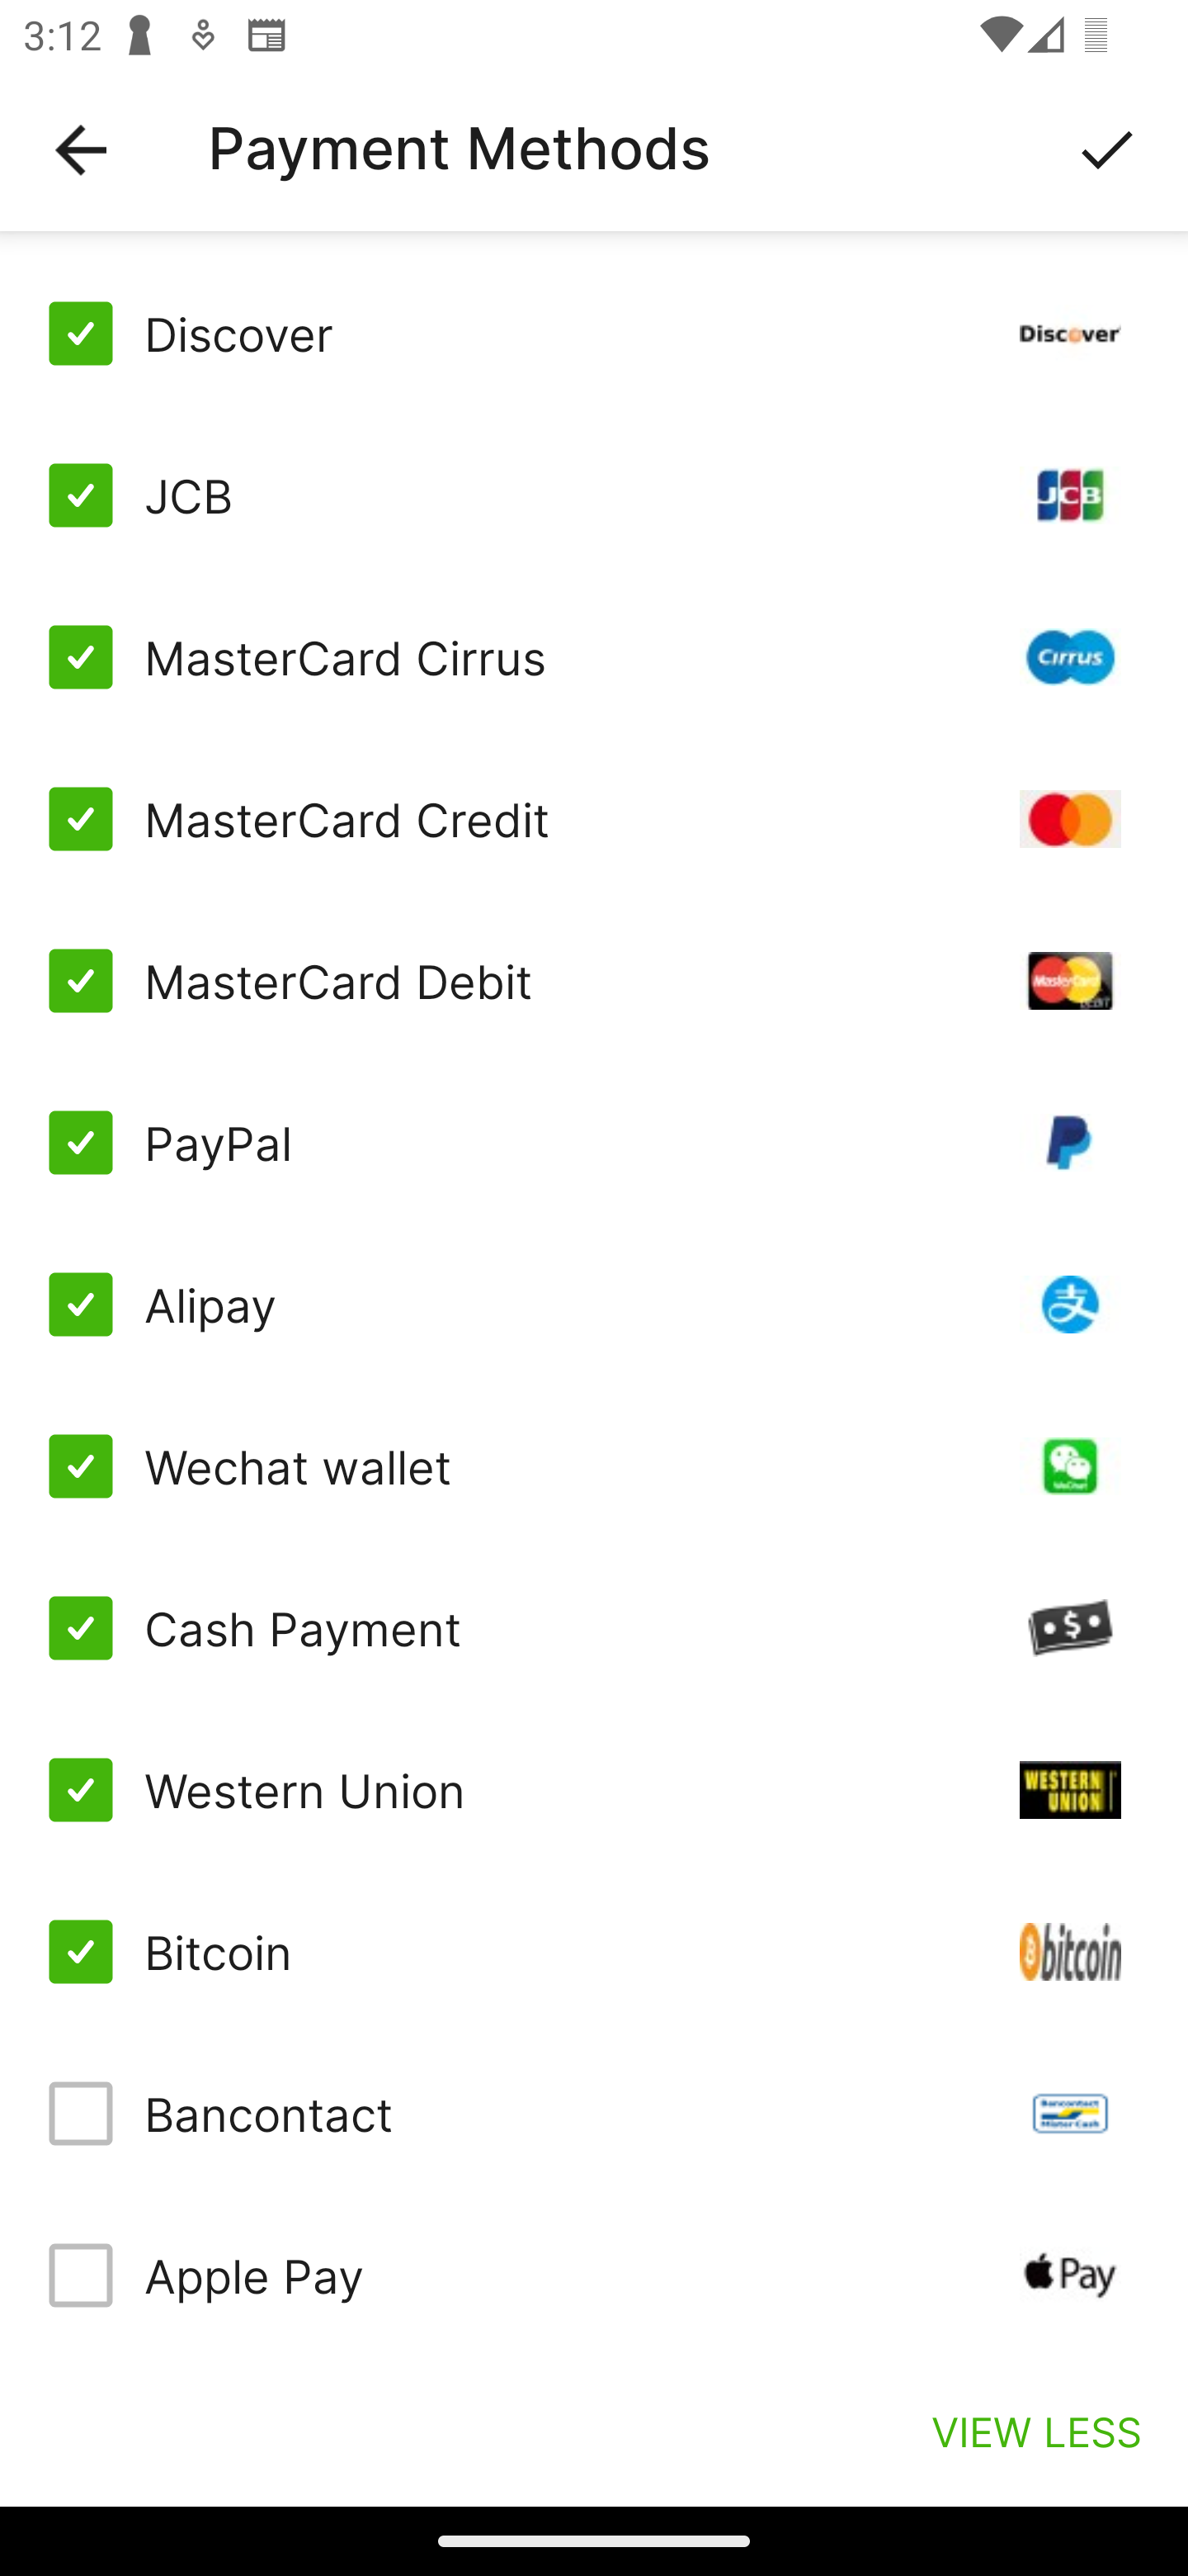 The height and width of the screenshot is (2576, 1188). I want to click on Western Union, so click(594, 1788).